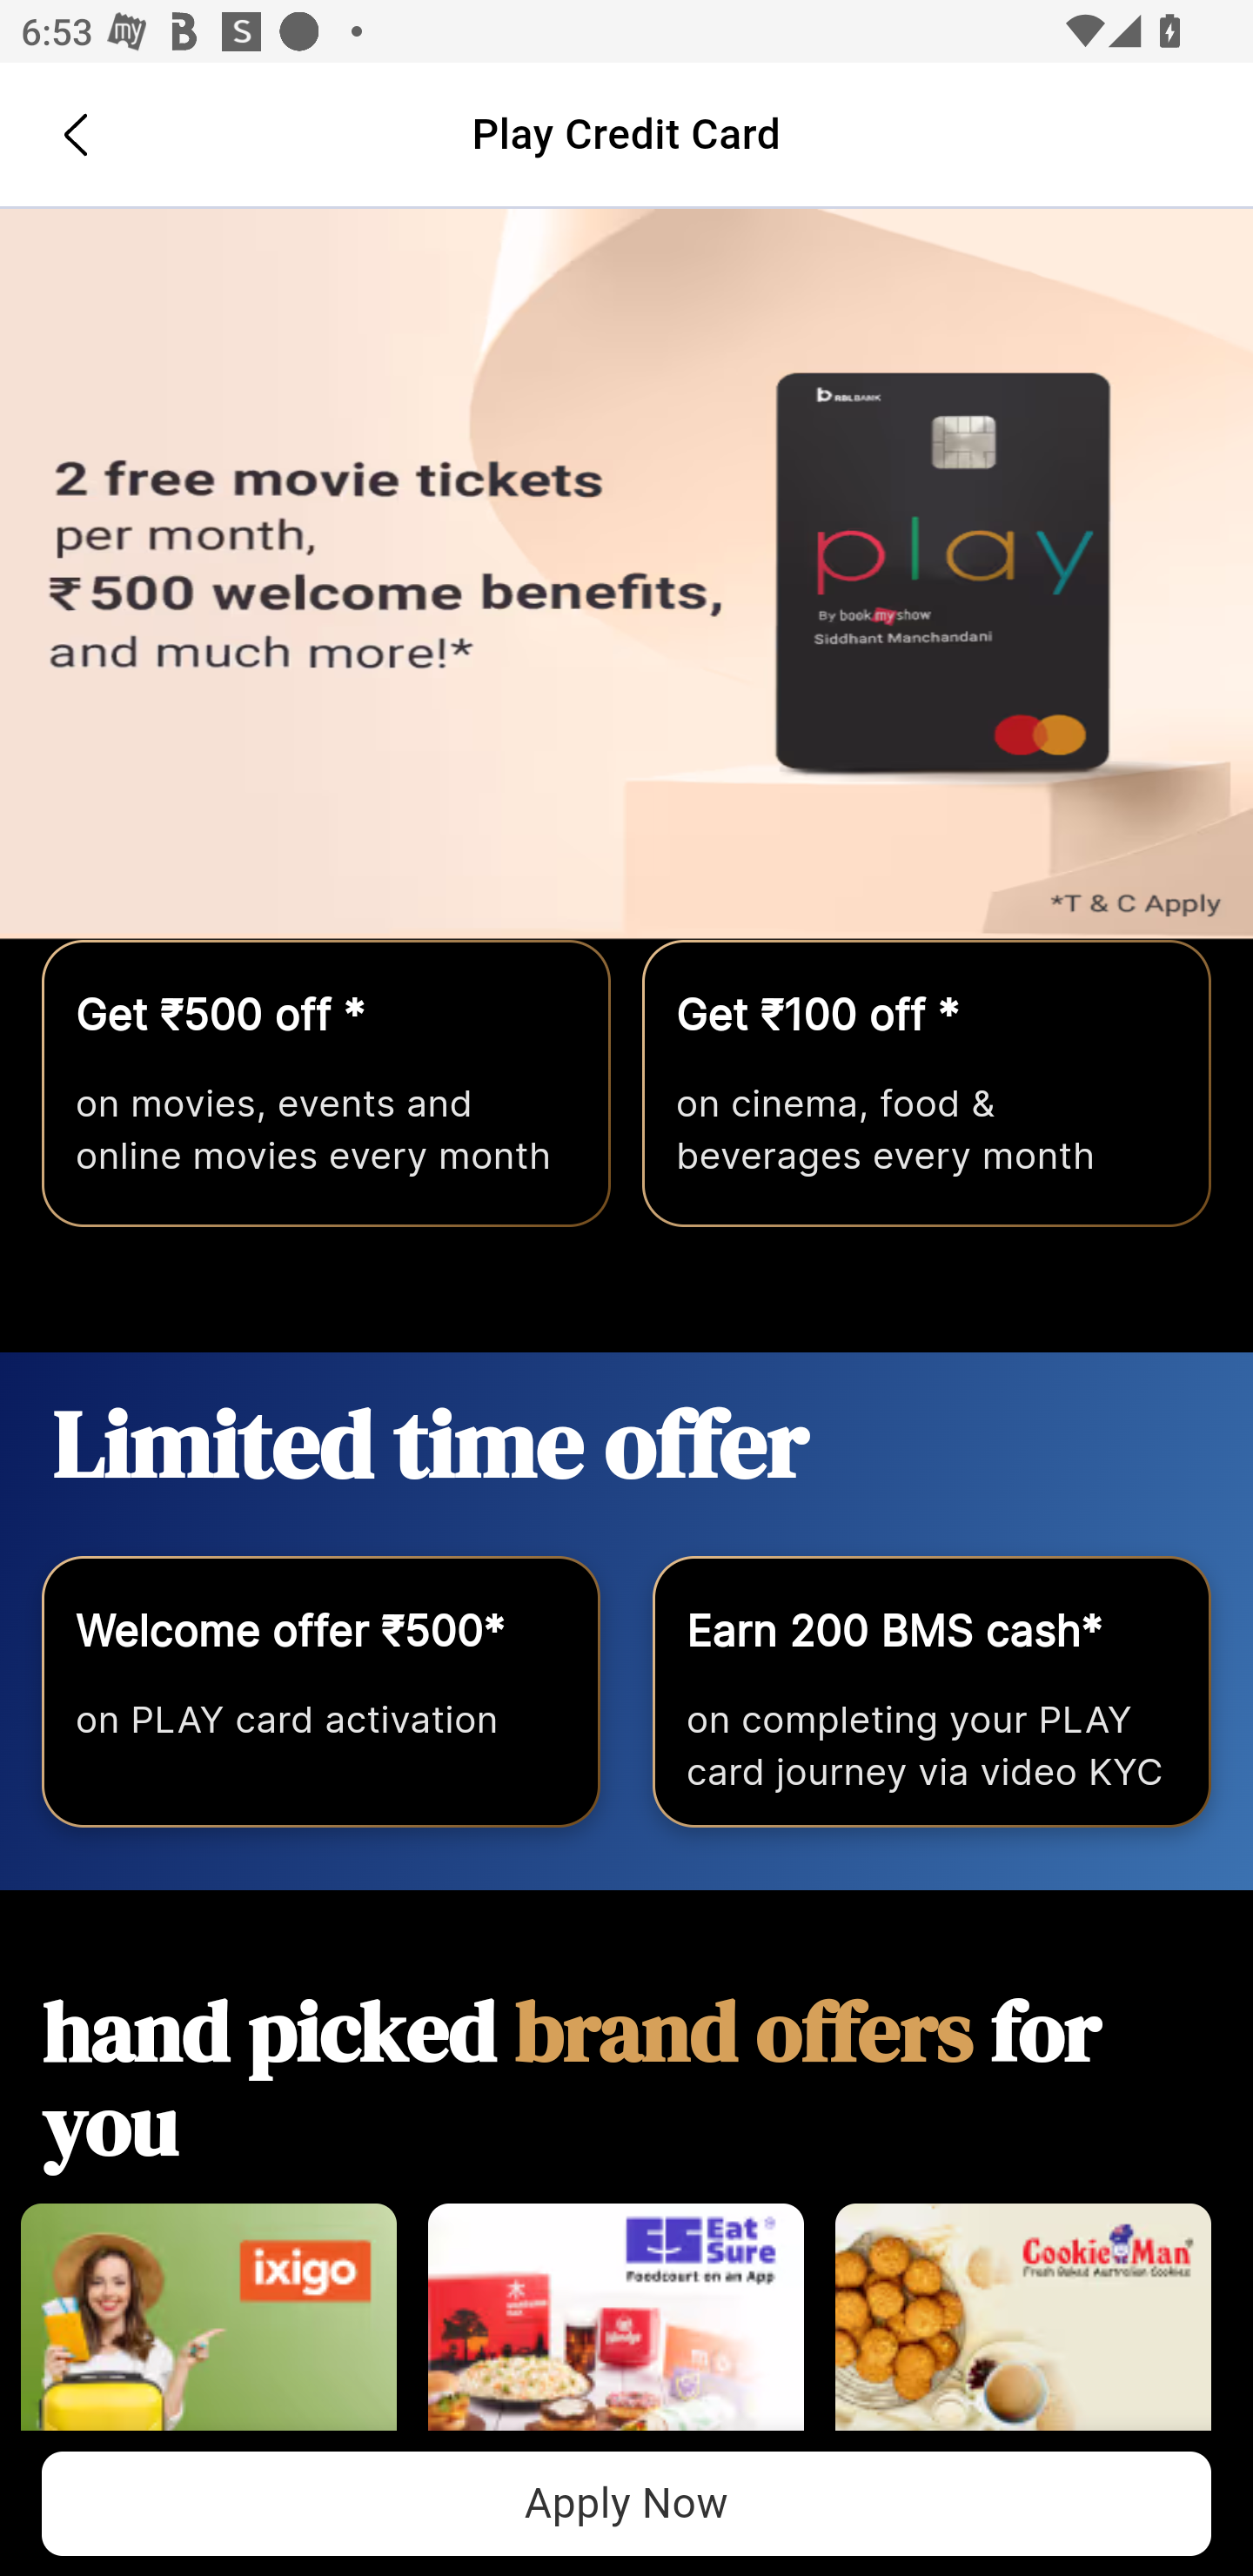 This screenshot has height=2576, width=1253. Describe the element at coordinates (626, 2503) in the screenshot. I see `Apply Now` at that location.